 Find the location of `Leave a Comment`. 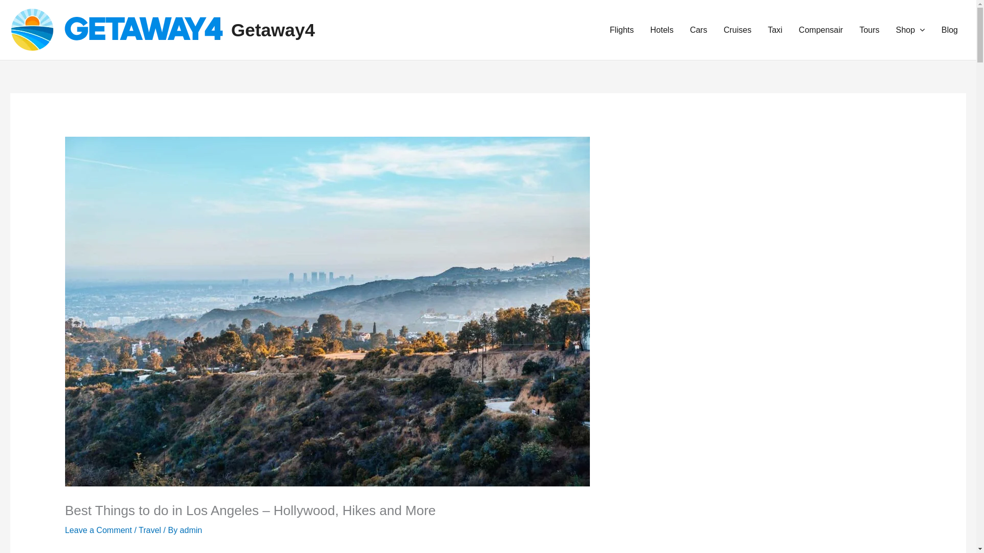

Leave a Comment is located at coordinates (98, 530).